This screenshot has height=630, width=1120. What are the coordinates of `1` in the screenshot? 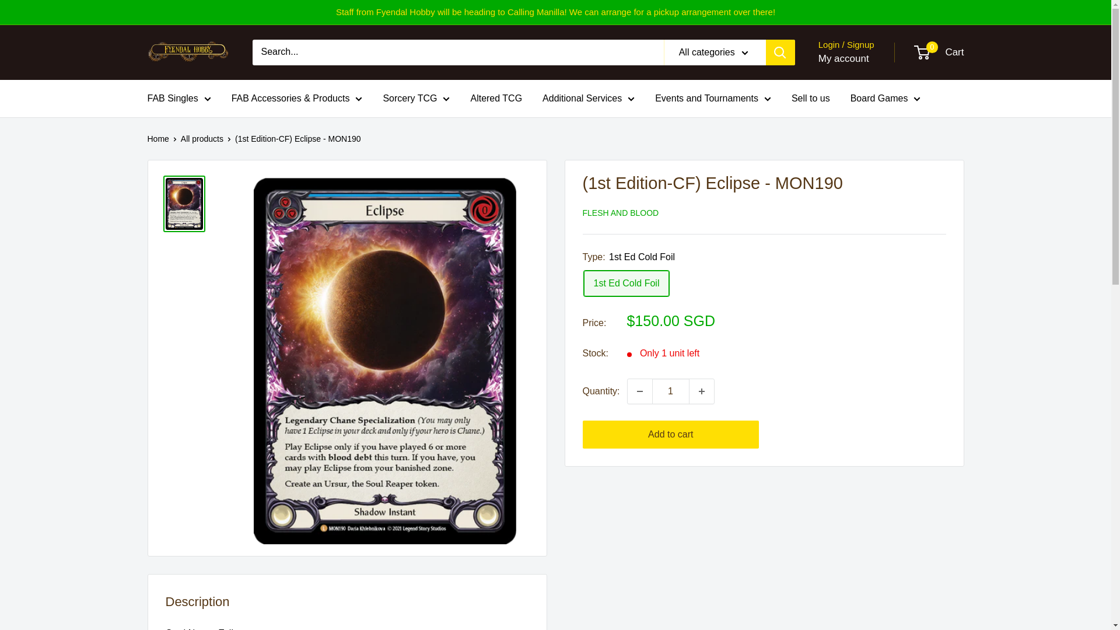 It's located at (671, 391).